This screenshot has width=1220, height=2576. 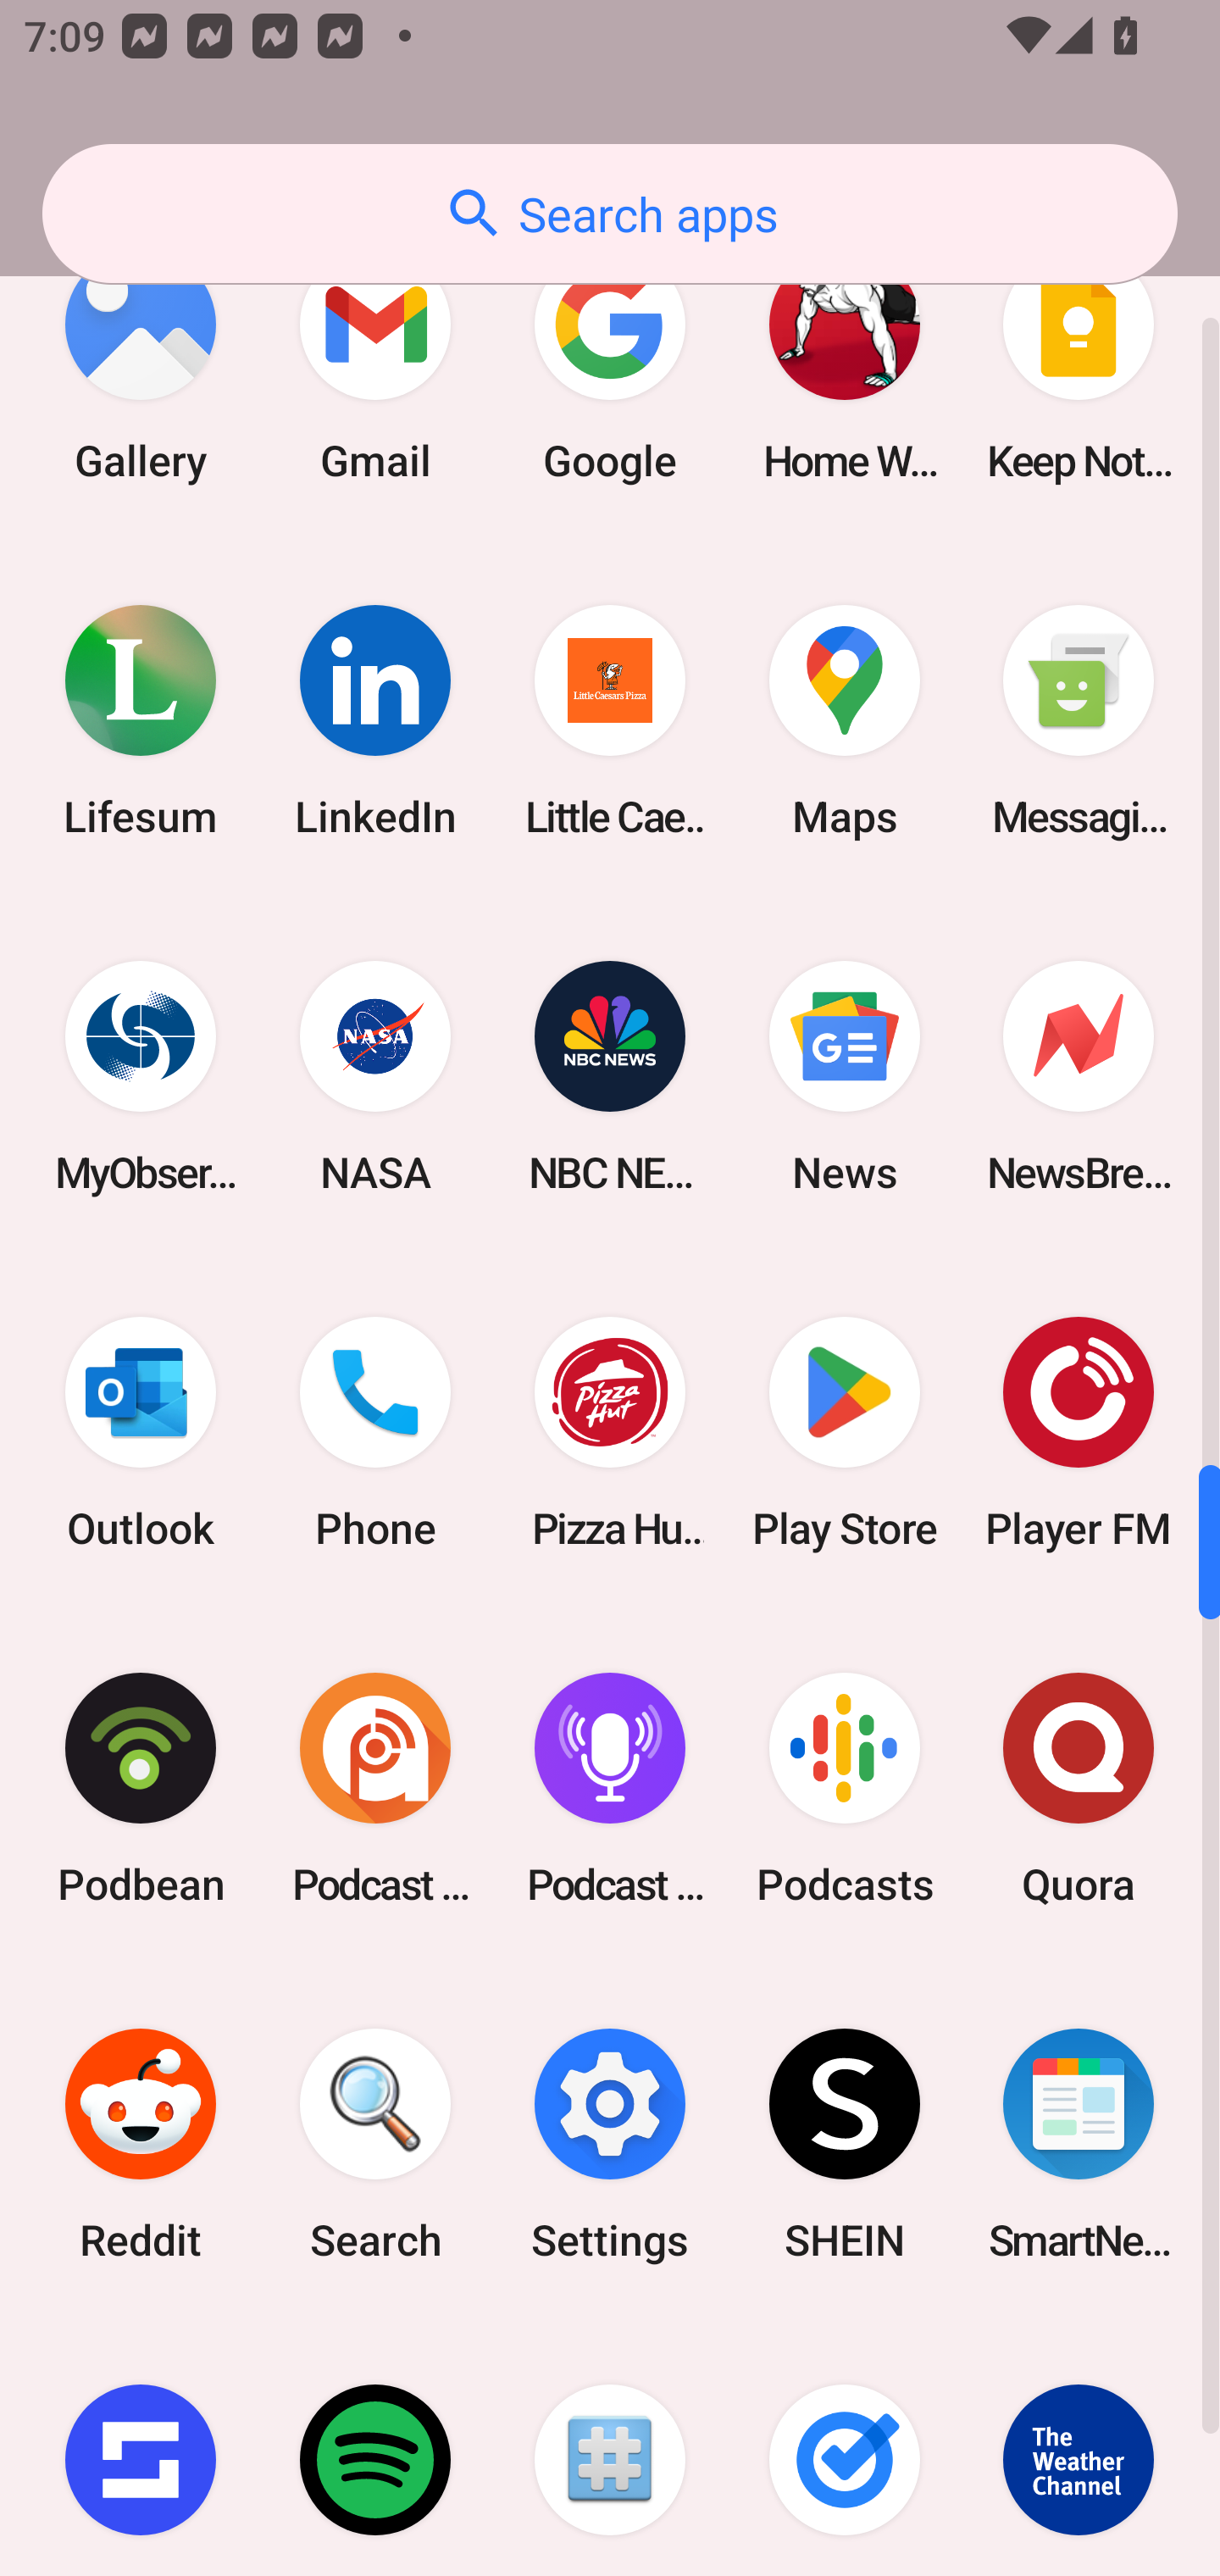 What do you see at coordinates (610, 1076) in the screenshot?
I see `NBC NEWS` at bounding box center [610, 1076].